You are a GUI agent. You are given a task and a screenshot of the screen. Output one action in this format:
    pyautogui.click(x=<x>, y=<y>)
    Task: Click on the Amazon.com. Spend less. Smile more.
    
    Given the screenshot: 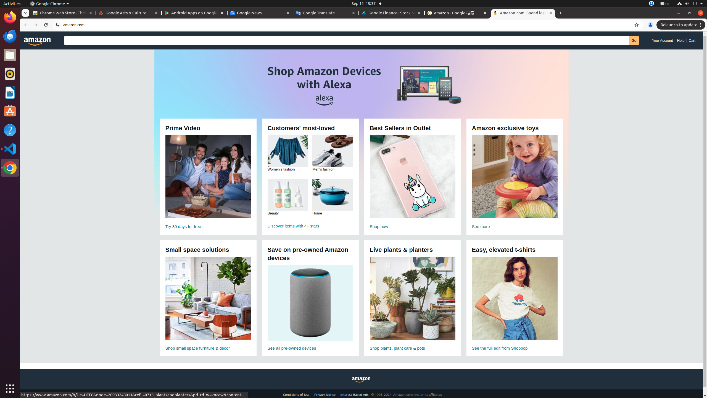 What is the action you would take?
    pyautogui.click(x=523, y=13)
    